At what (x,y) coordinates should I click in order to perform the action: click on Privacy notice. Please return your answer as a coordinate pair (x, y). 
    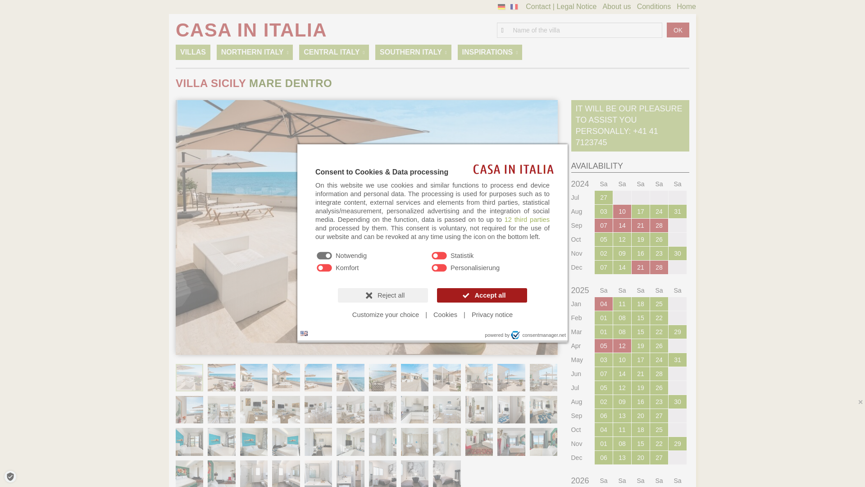
    Looking at the image, I should click on (492, 315).